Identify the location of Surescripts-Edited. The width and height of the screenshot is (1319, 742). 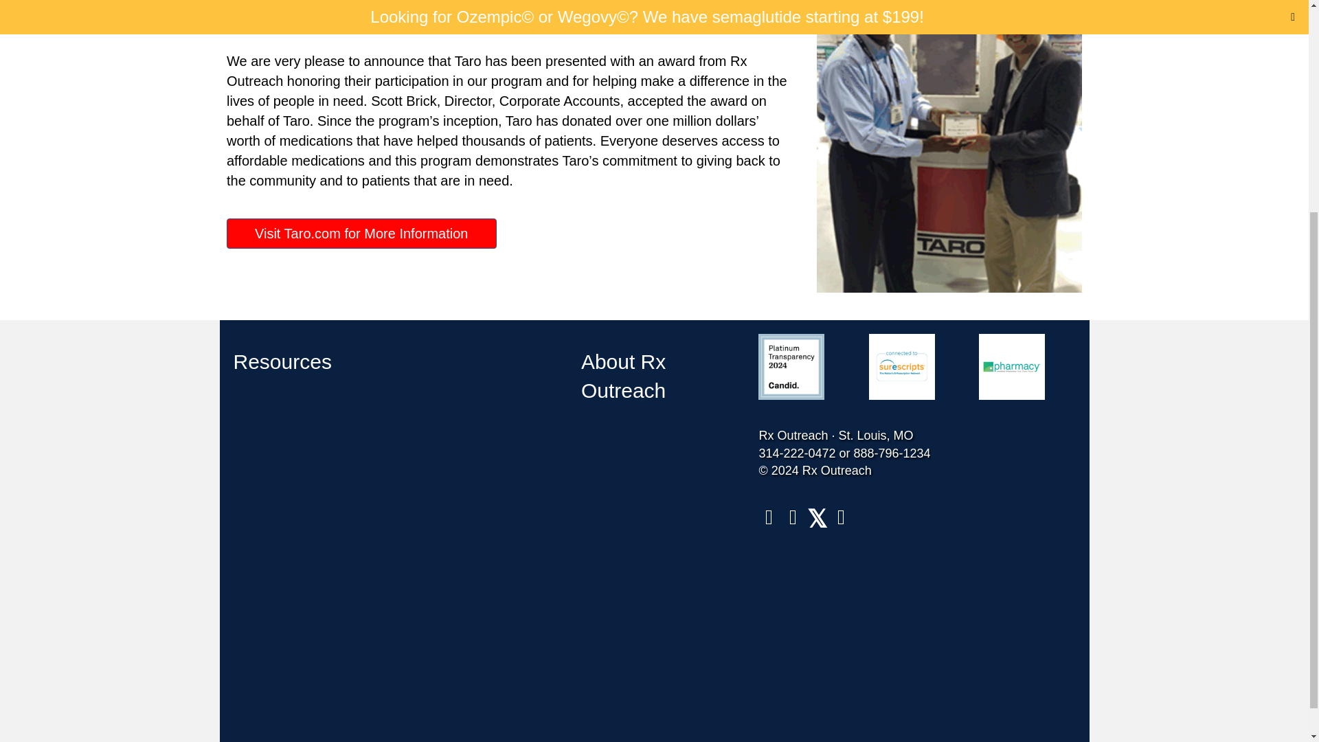
(902, 367).